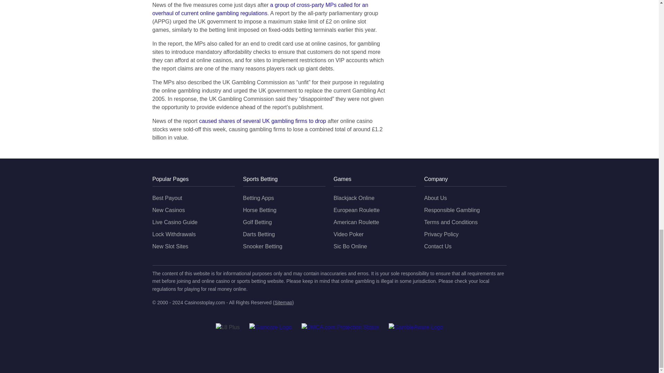 This screenshot has width=664, height=373. I want to click on GambleAware Logo, so click(416, 327).